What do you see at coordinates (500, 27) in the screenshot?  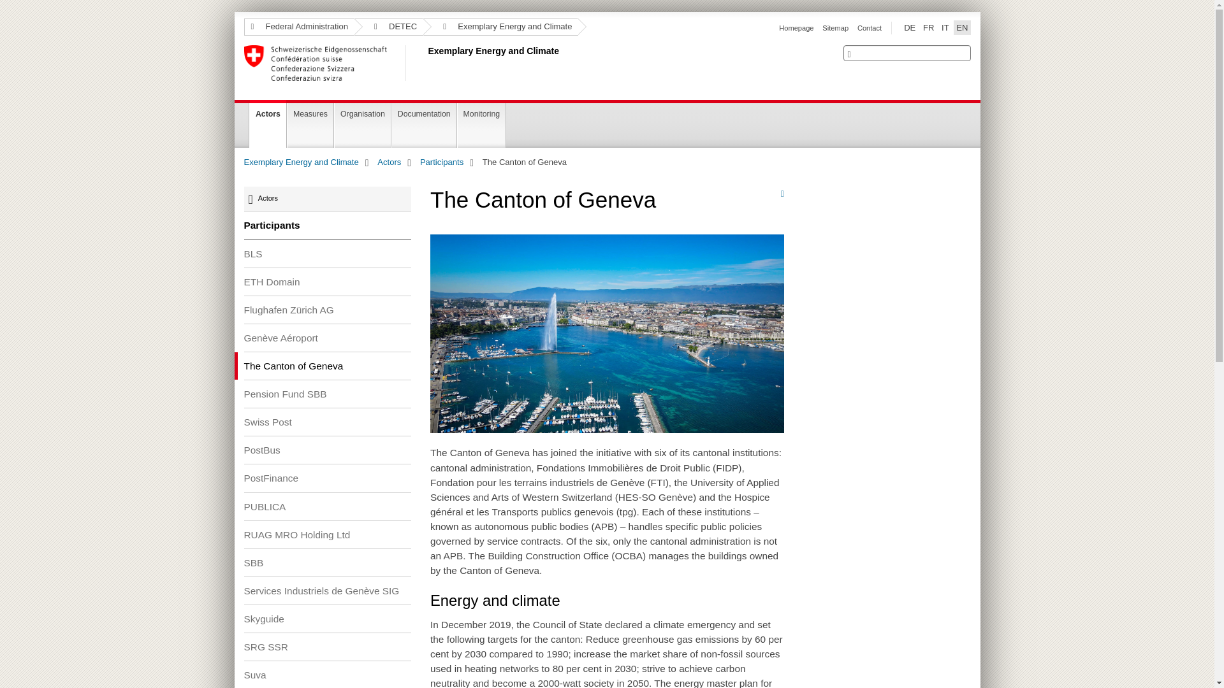 I see `Exemplary Energy and Climate` at bounding box center [500, 27].